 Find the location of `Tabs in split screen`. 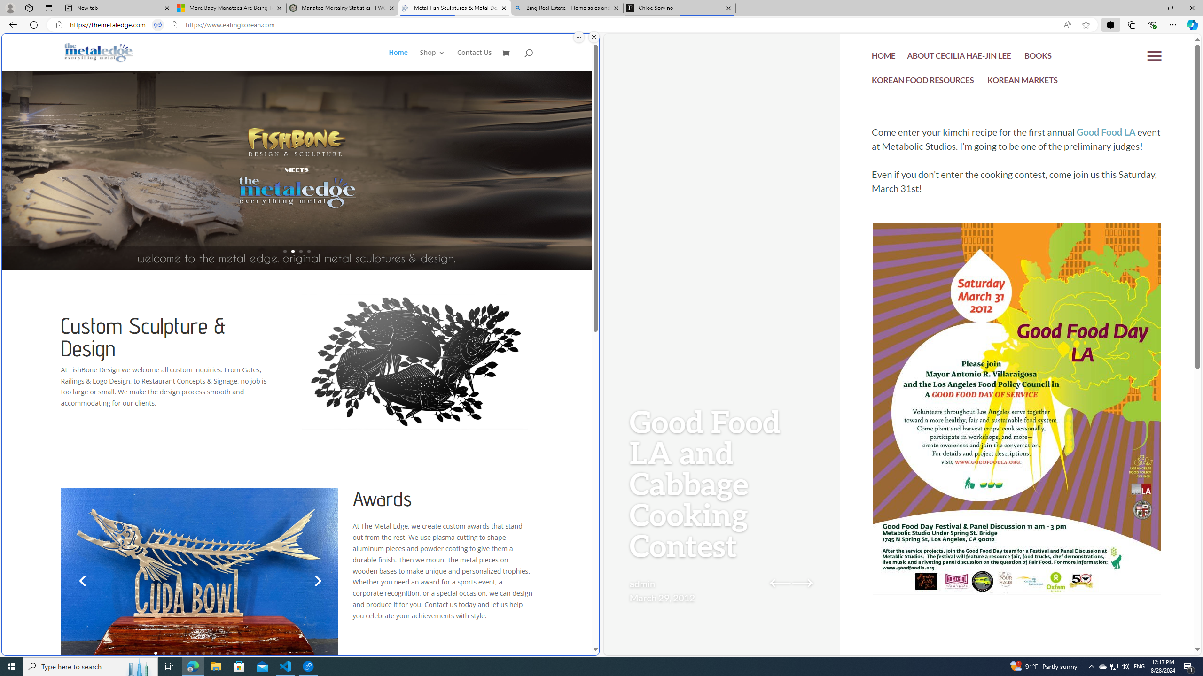

Tabs in split screen is located at coordinates (157, 25).